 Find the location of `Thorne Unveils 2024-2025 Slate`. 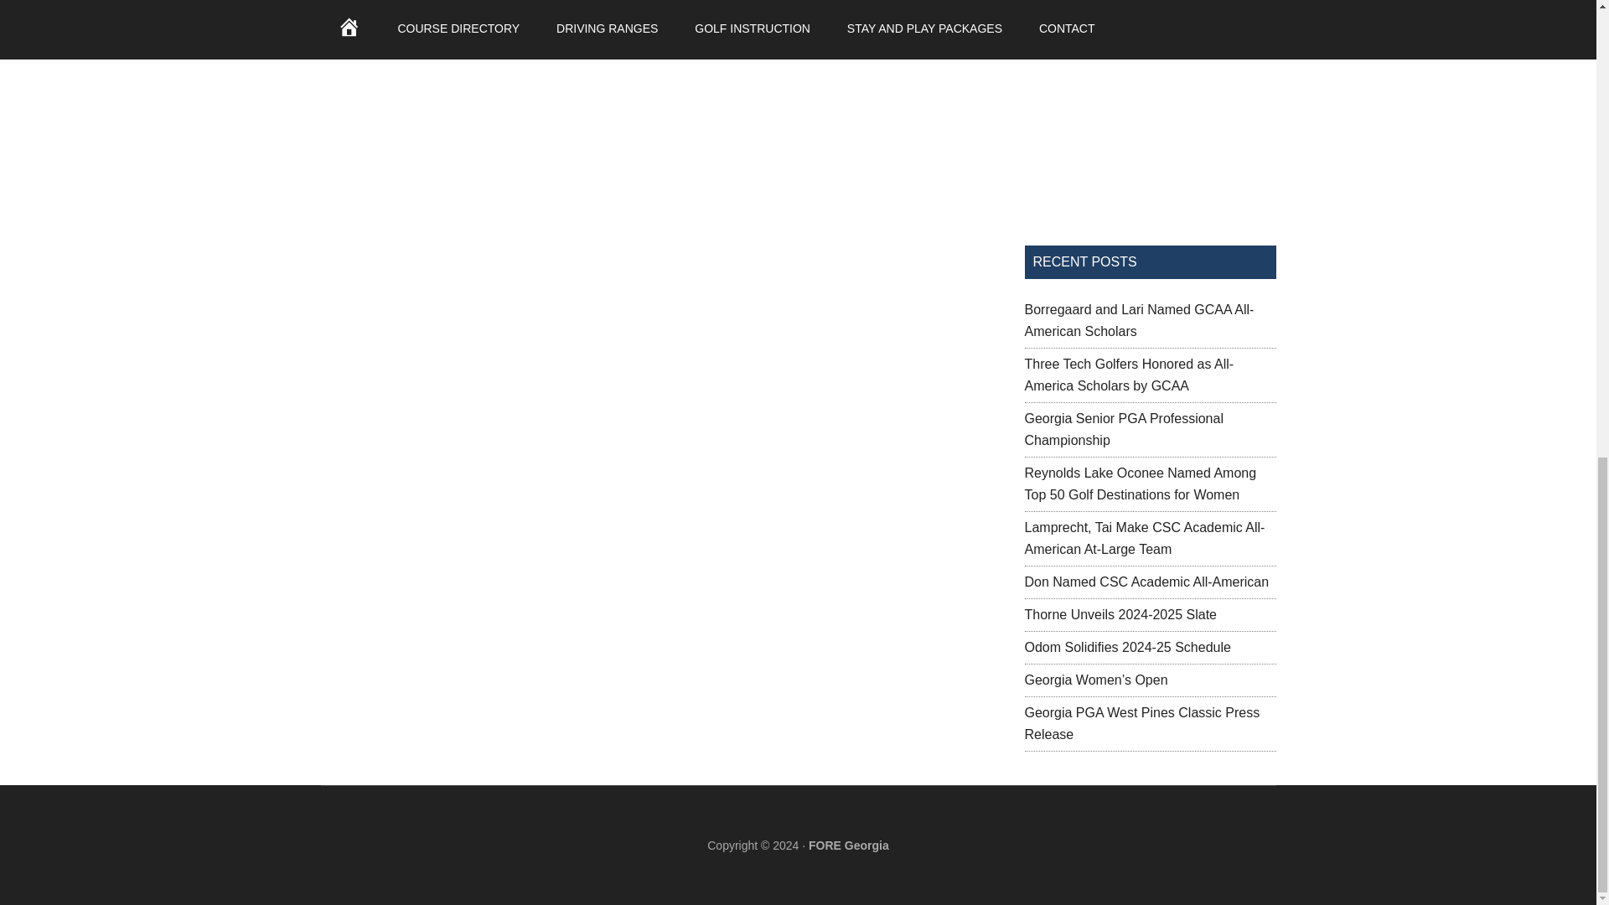

Thorne Unveils 2024-2025 Slate is located at coordinates (1120, 613).